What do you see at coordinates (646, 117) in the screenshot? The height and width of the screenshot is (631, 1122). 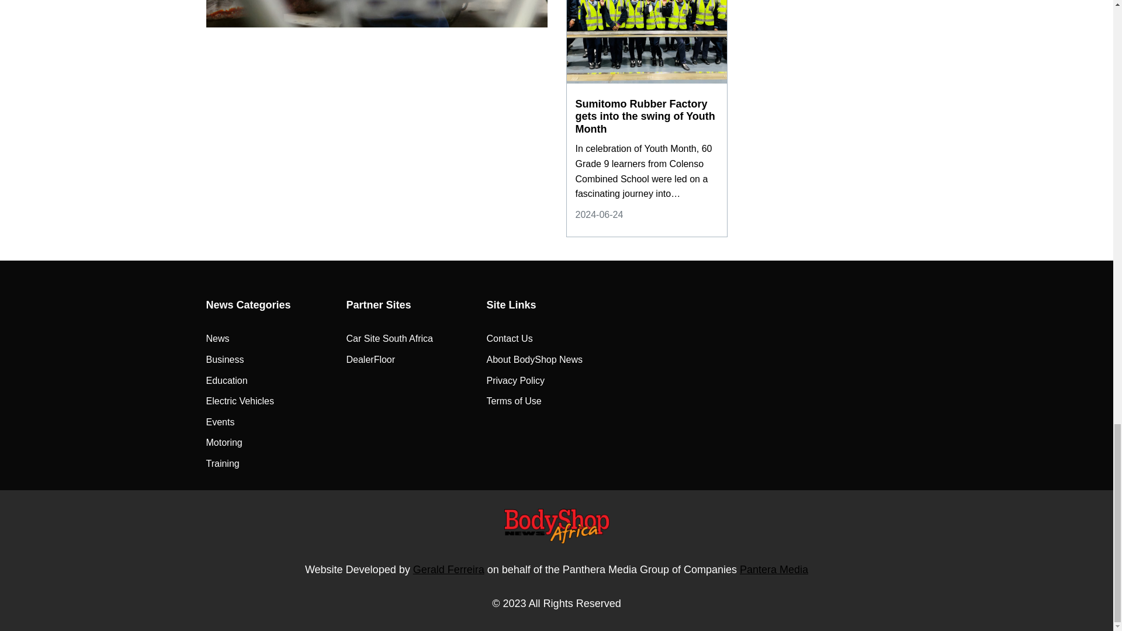 I see `Sumitomo Rubber Factory gets into the swing of Youth Month` at bounding box center [646, 117].